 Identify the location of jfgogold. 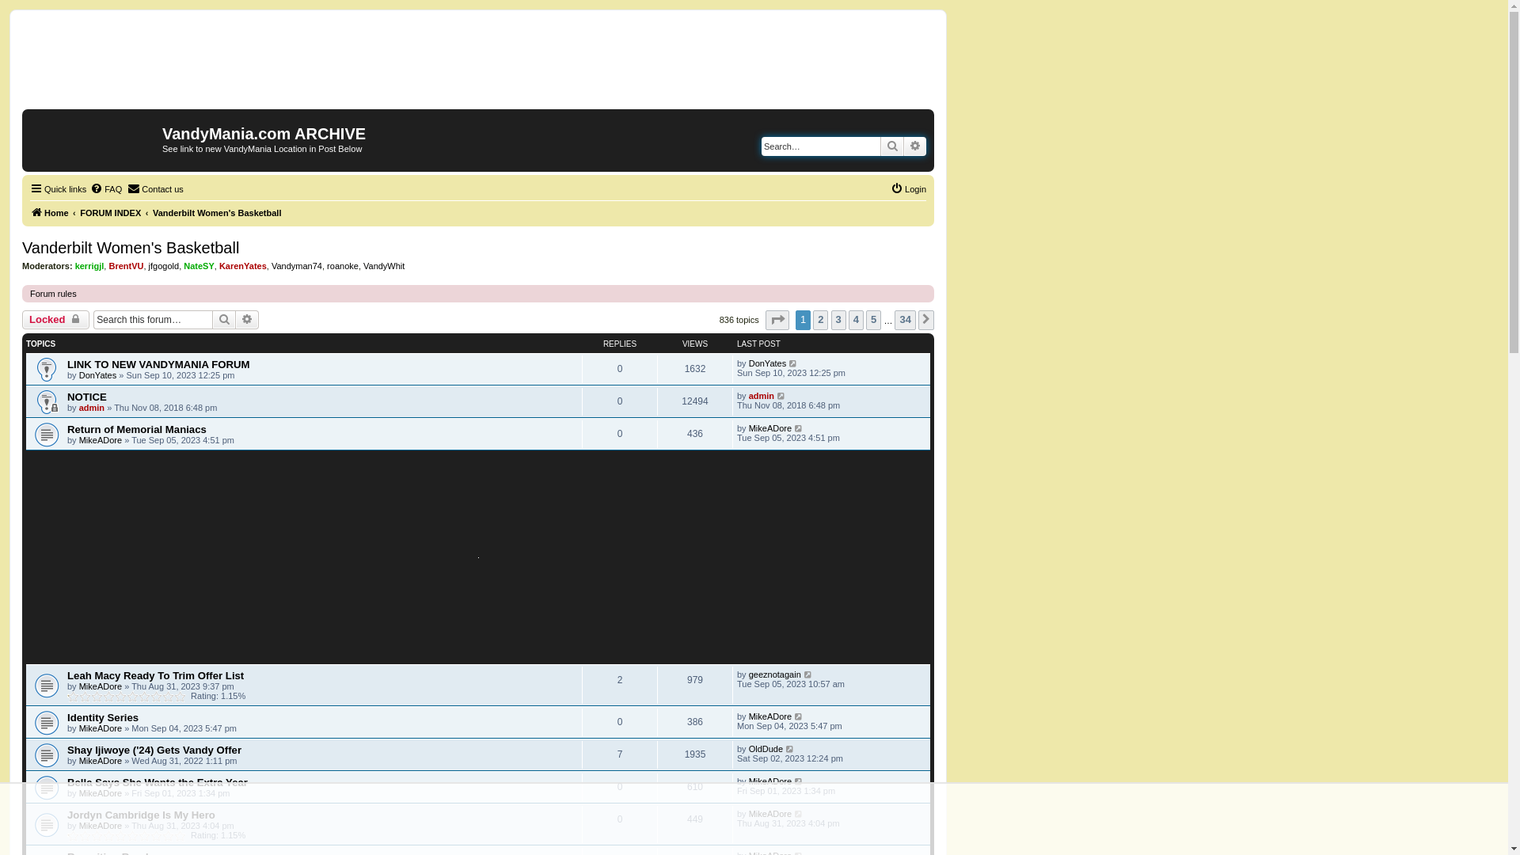
(165, 266).